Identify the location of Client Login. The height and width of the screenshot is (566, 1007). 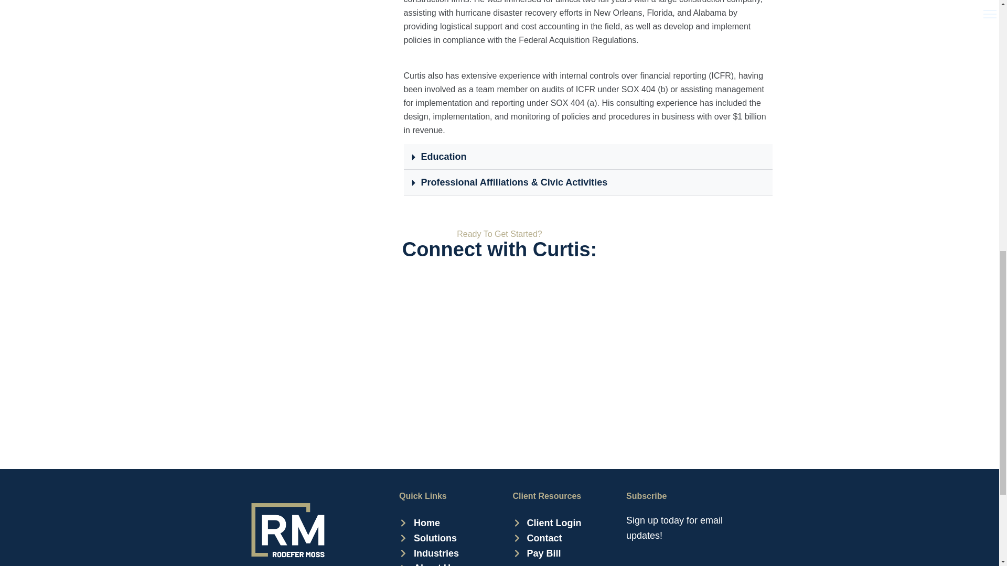
(547, 523).